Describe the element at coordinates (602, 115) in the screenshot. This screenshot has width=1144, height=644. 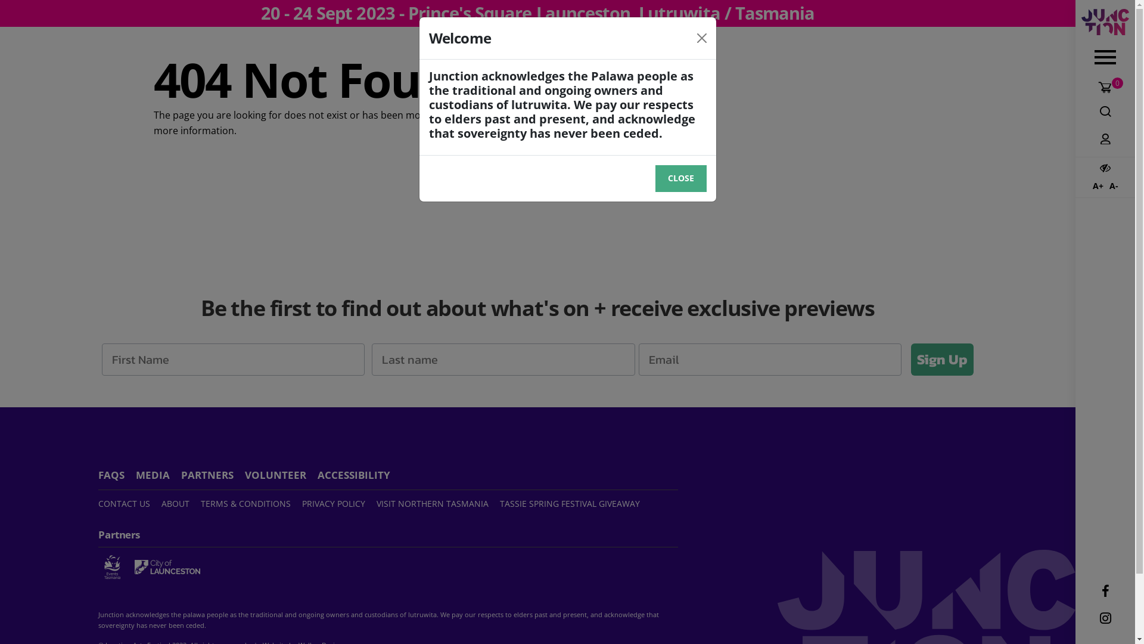
I see `contact us` at that location.